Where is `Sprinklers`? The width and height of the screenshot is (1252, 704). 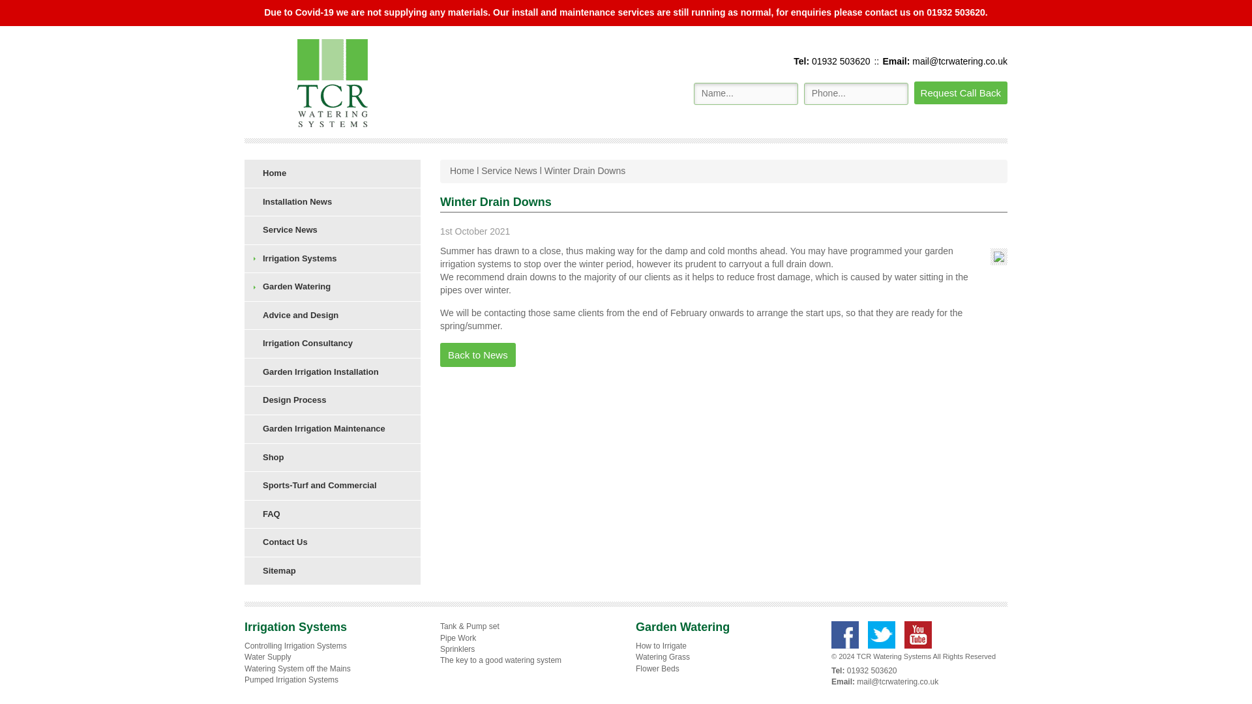 Sprinklers is located at coordinates (457, 649).